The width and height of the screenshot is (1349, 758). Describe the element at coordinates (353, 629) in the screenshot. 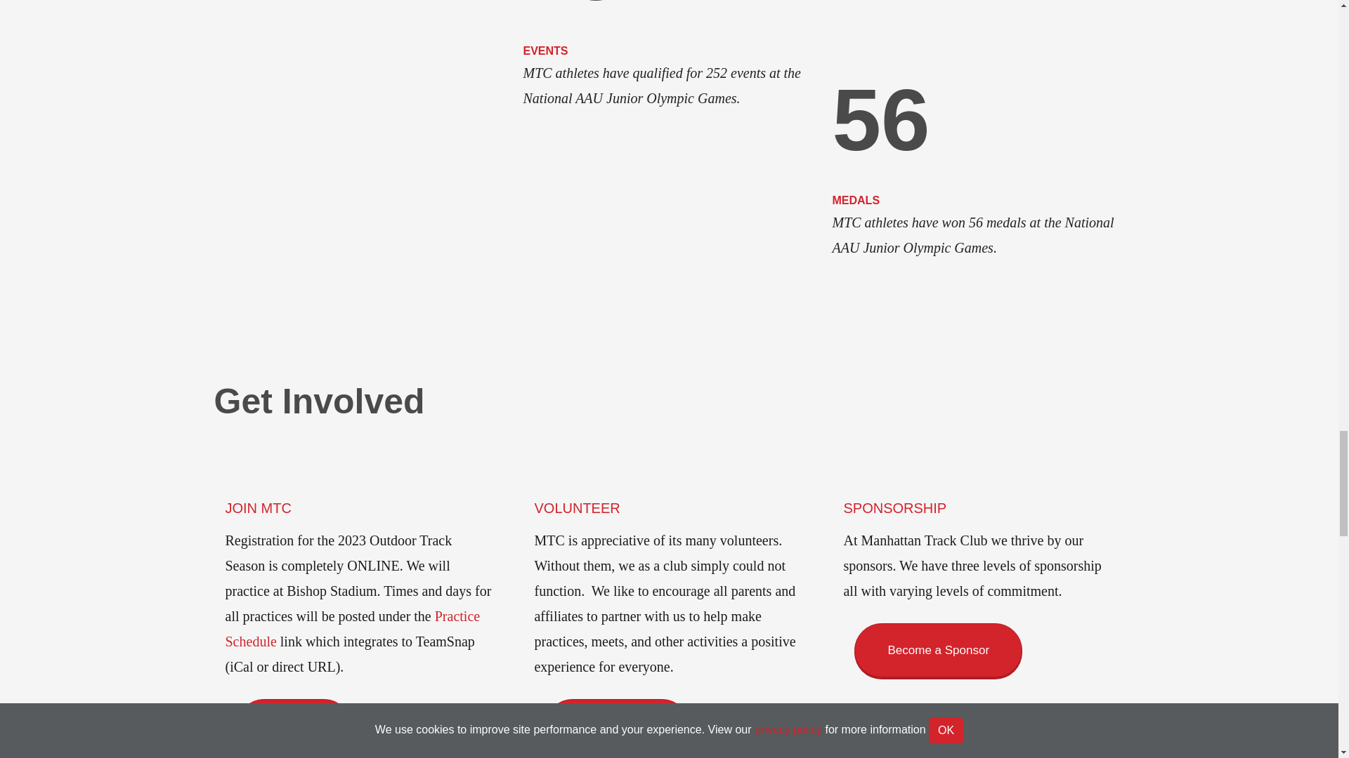

I see `Practice Schedule` at that location.